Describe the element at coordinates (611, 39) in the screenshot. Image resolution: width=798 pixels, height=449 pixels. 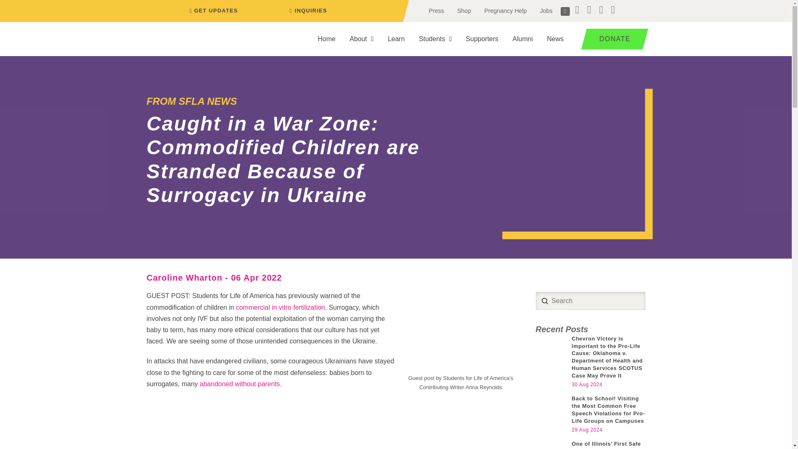
I see `DONATE` at that location.